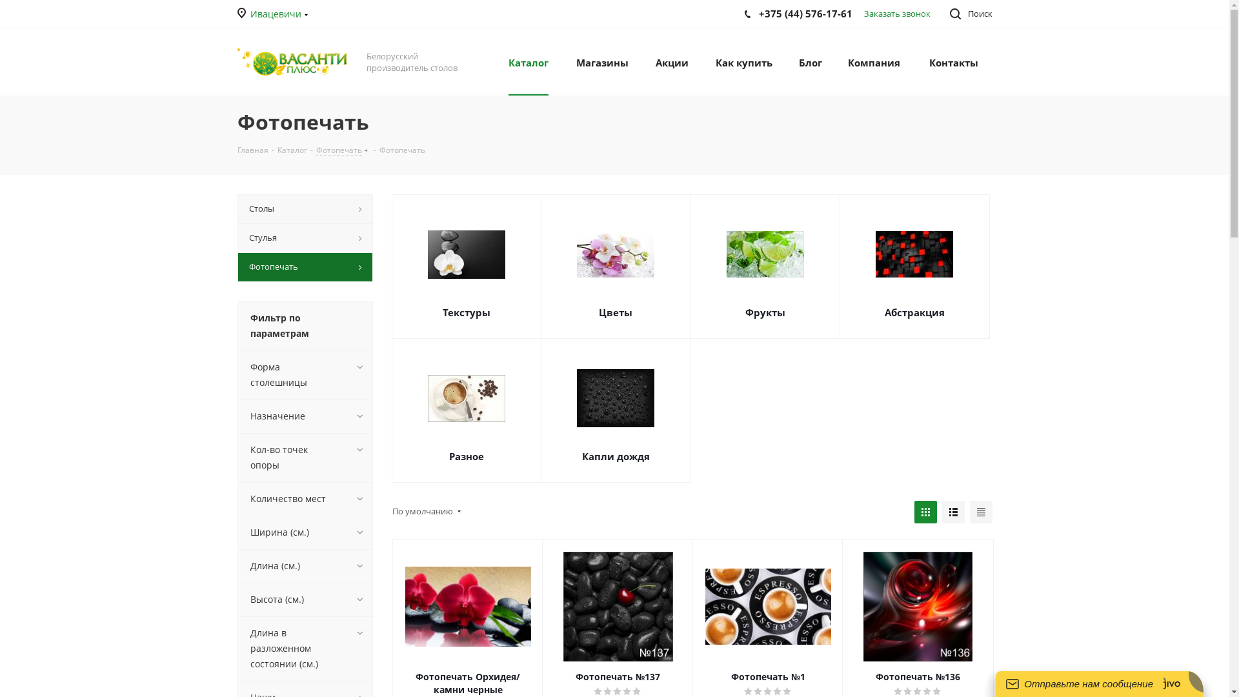 This screenshot has height=697, width=1239. What do you see at coordinates (608, 692) in the screenshot?
I see `2` at bounding box center [608, 692].